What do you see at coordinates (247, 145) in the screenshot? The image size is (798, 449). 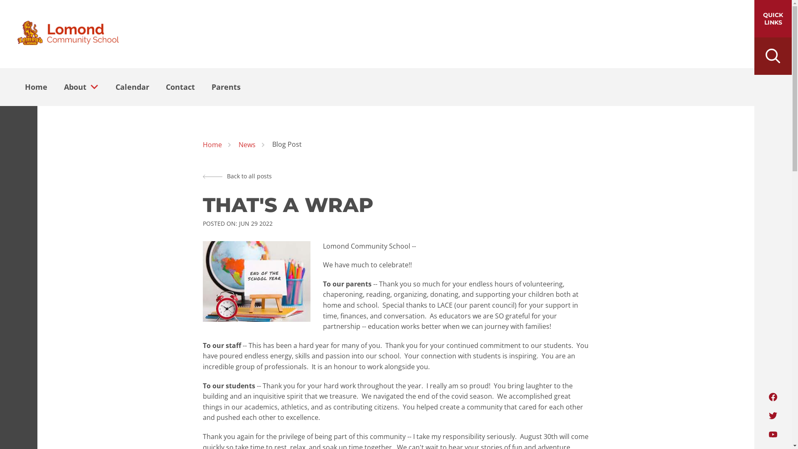 I see `News` at bounding box center [247, 145].